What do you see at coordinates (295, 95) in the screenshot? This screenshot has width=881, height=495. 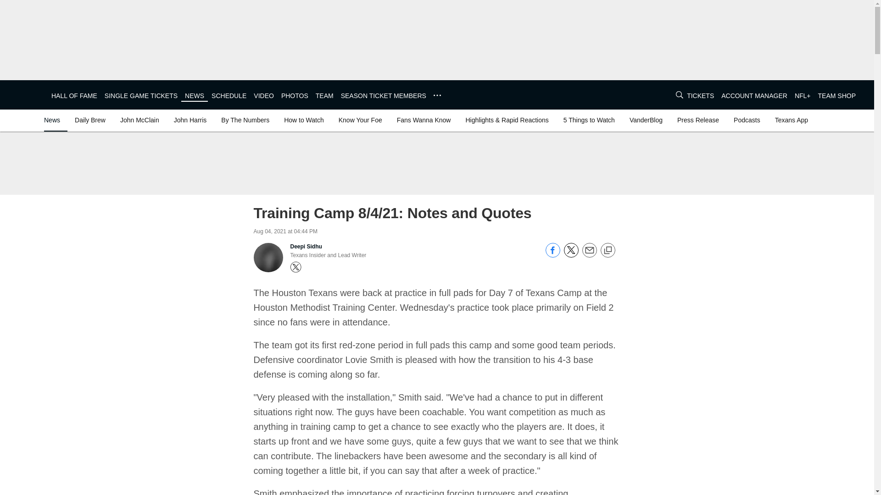 I see `PHOTOS` at bounding box center [295, 95].